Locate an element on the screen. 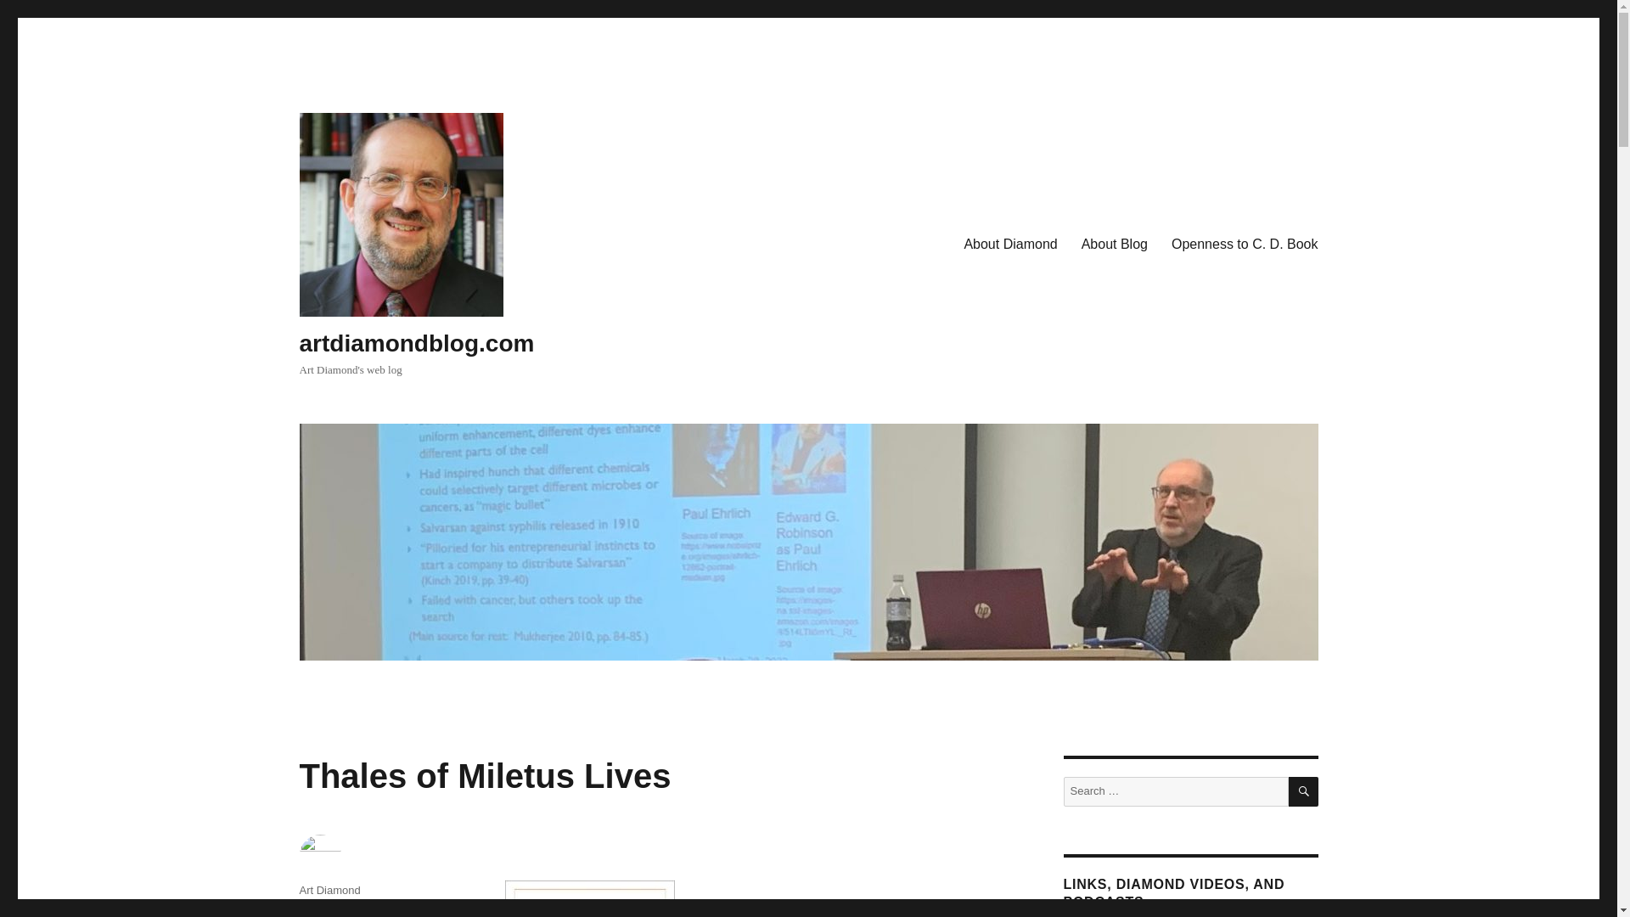 This screenshot has width=1630, height=917. About Diamond is located at coordinates (1010, 244).